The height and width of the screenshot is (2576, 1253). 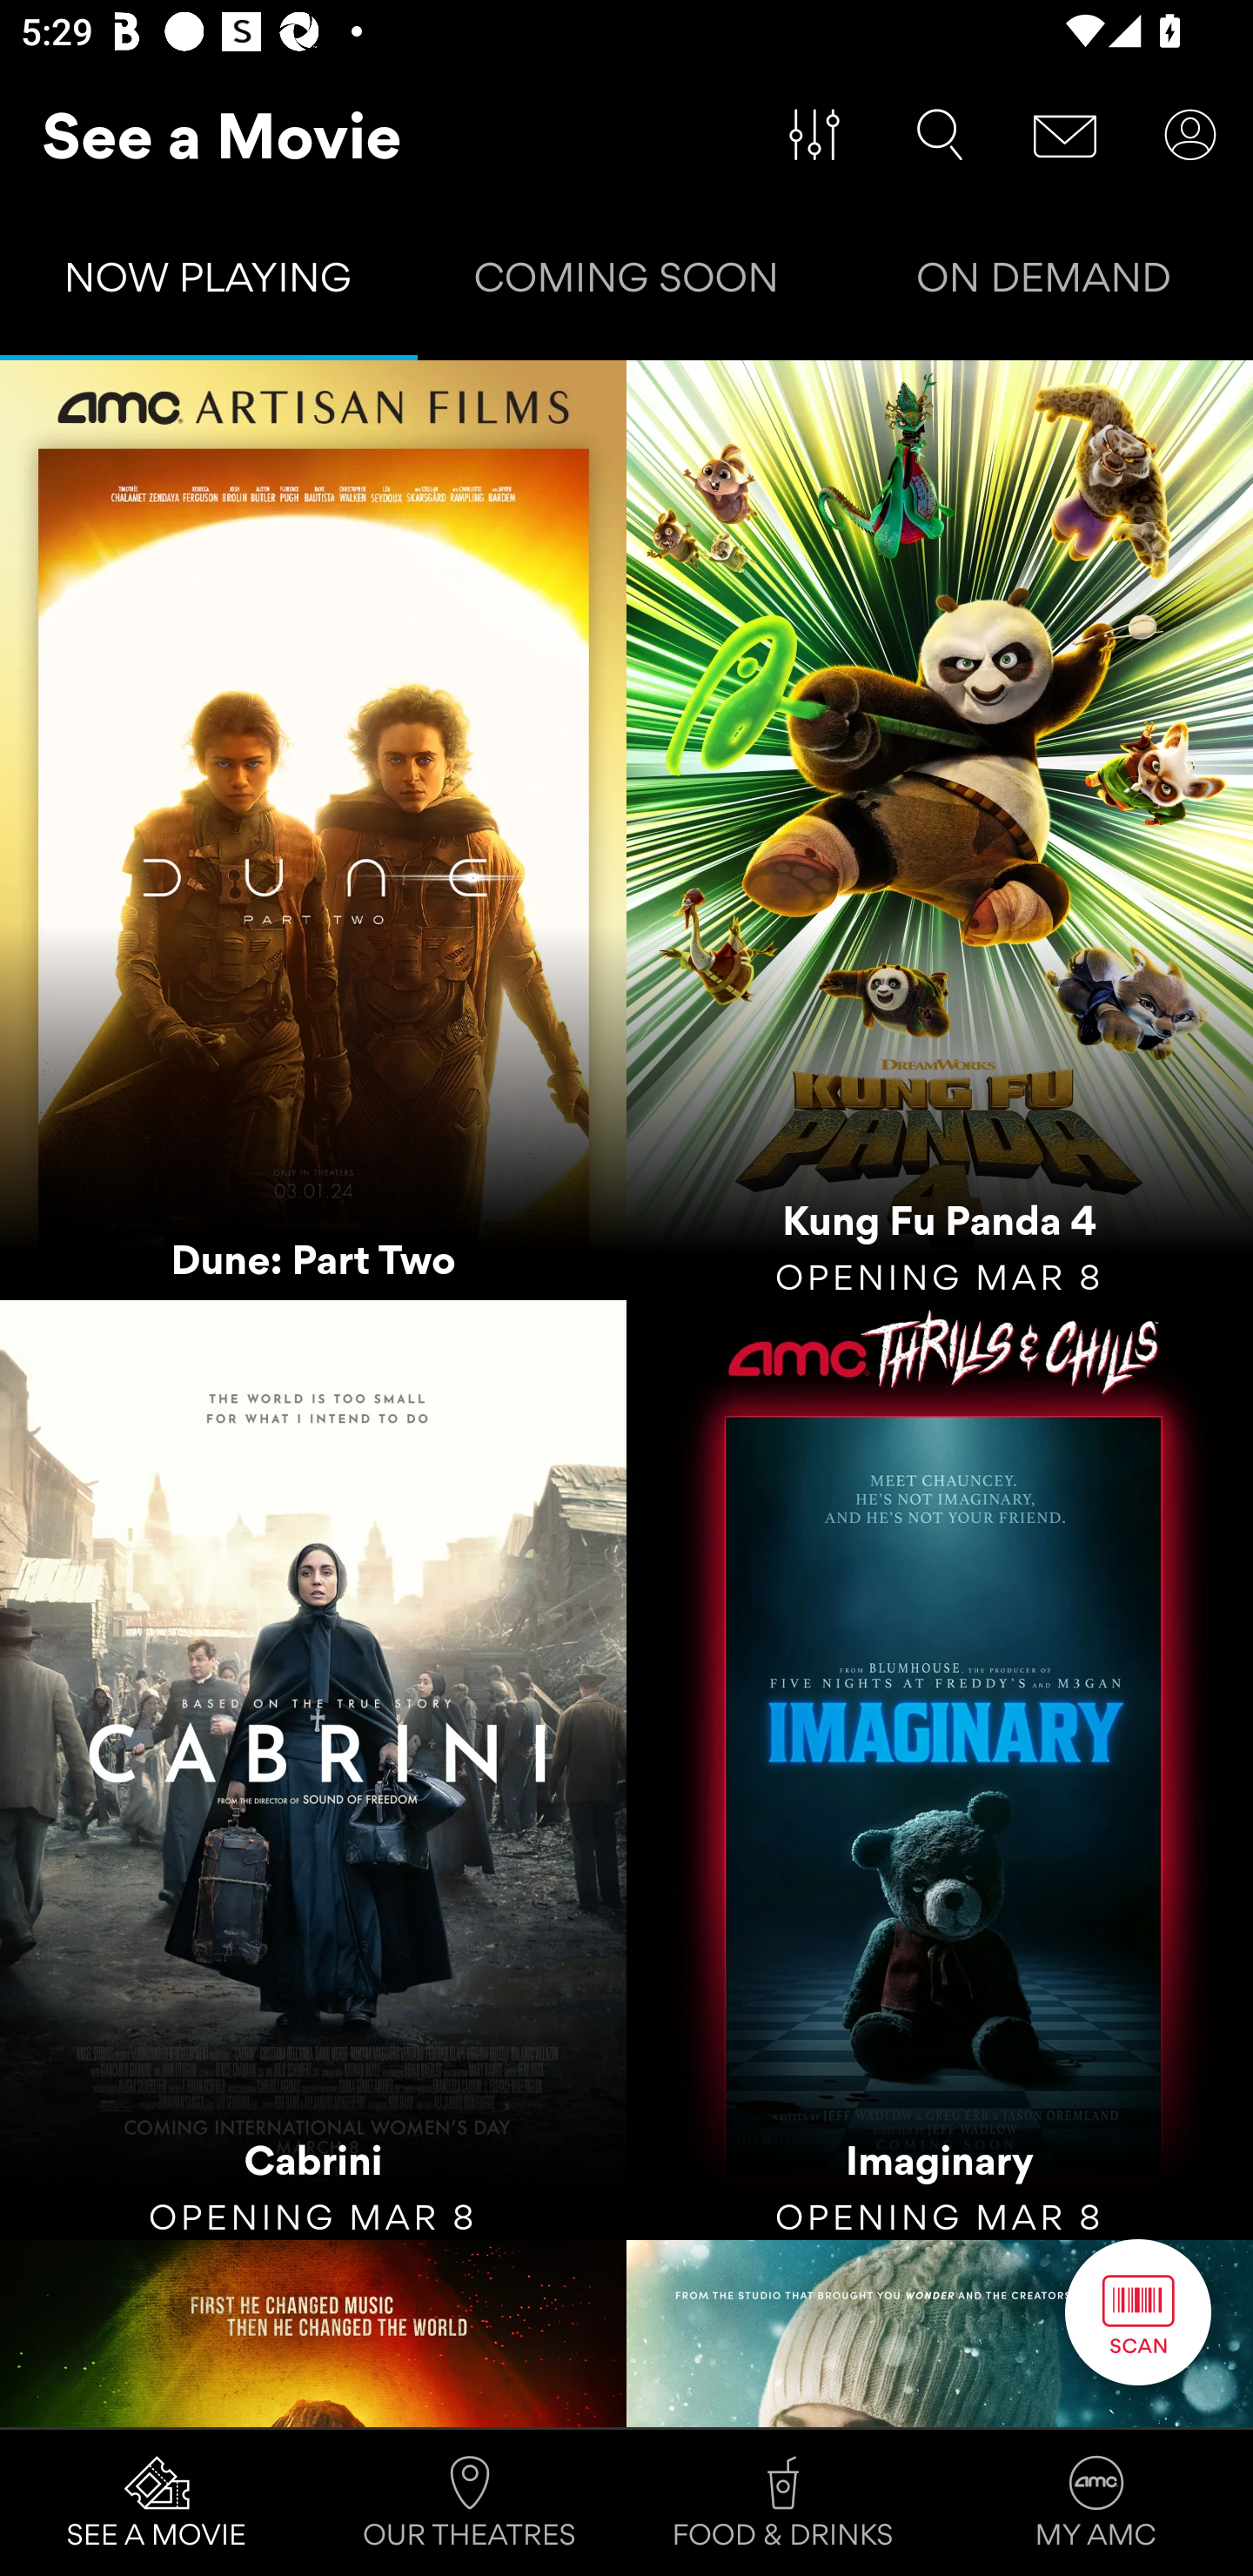 I want to click on FOOD & DRINKS
Tab 3 of 4, so click(x=783, y=2503).